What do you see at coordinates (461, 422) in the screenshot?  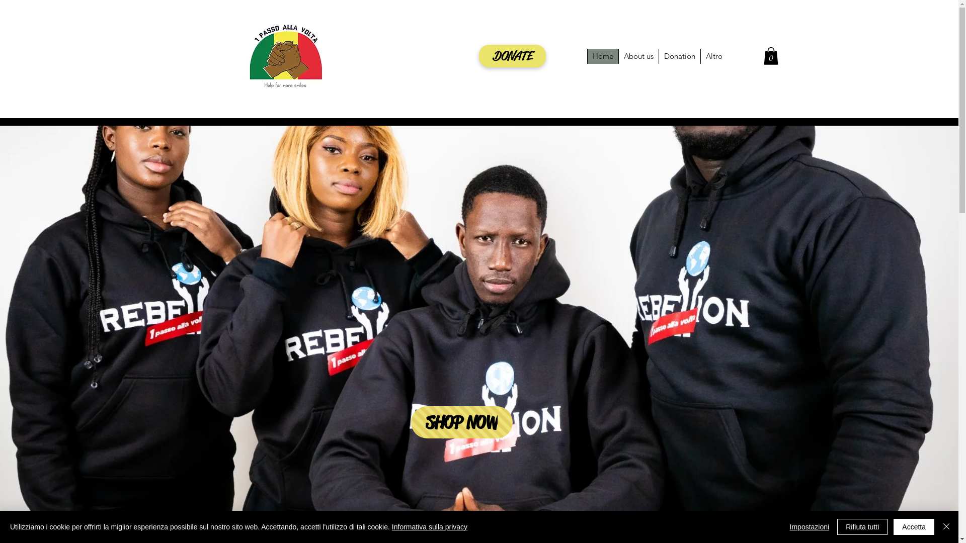 I see `SHOP NOW` at bounding box center [461, 422].